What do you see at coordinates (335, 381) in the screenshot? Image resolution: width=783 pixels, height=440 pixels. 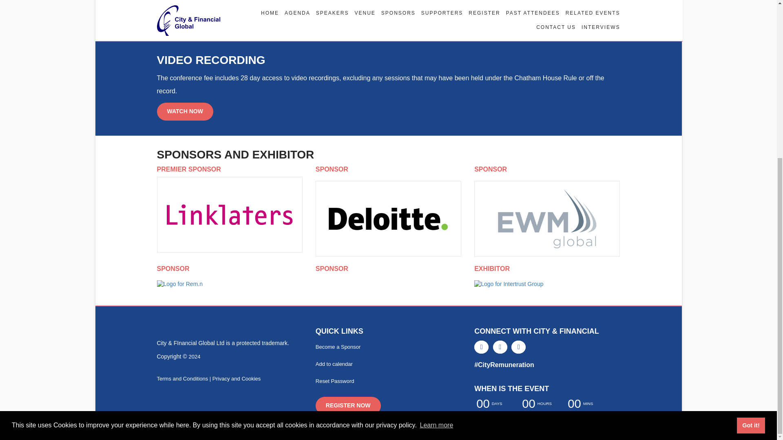 I see `Reset Password` at bounding box center [335, 381].